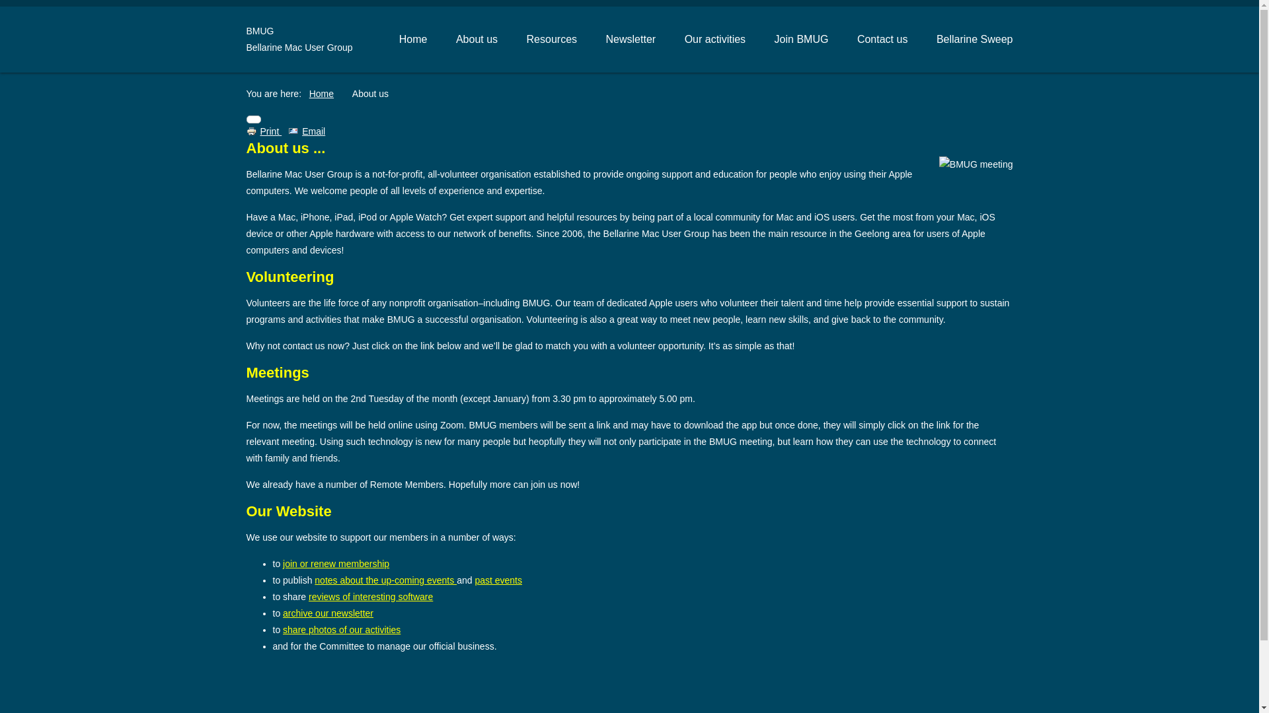 The image size is (1269, 713). What do you see at coordinates (342, 630) in the screenshot?
I see `share photos of our activities` at bounding box center [342, 630].